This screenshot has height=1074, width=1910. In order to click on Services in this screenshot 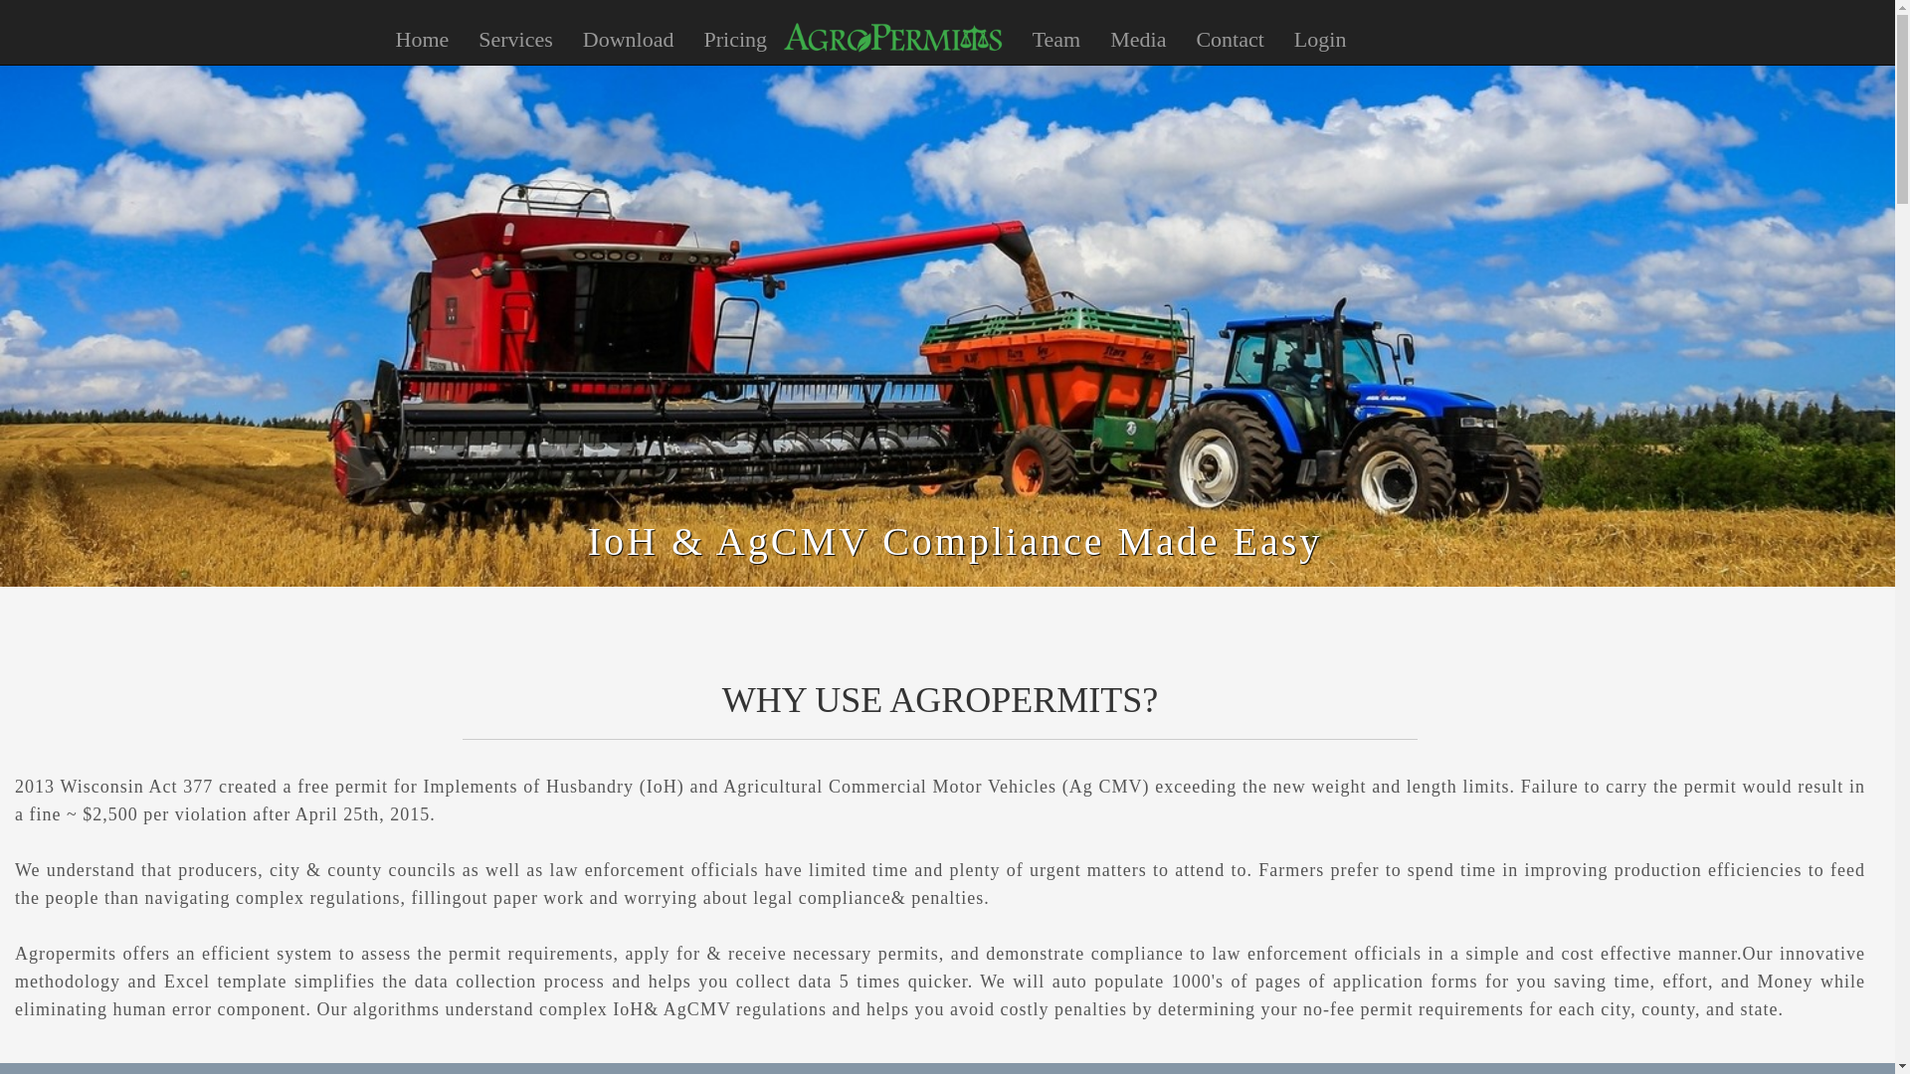, I will do `click(515, 40)`.